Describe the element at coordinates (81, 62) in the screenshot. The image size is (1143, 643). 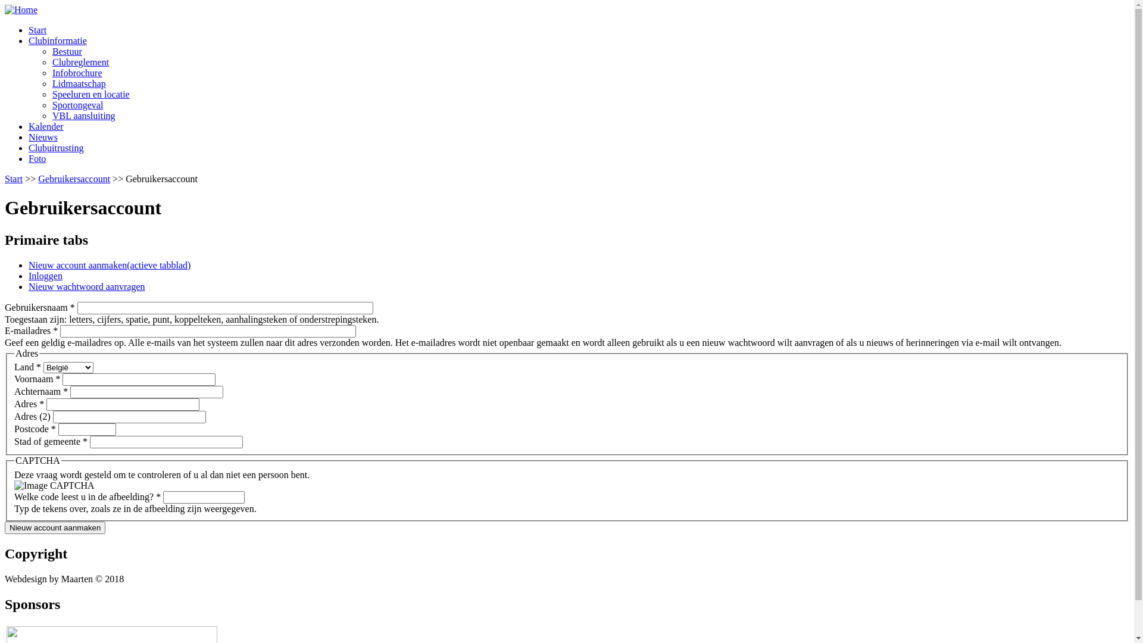
I see `Clubreglement` at that location.